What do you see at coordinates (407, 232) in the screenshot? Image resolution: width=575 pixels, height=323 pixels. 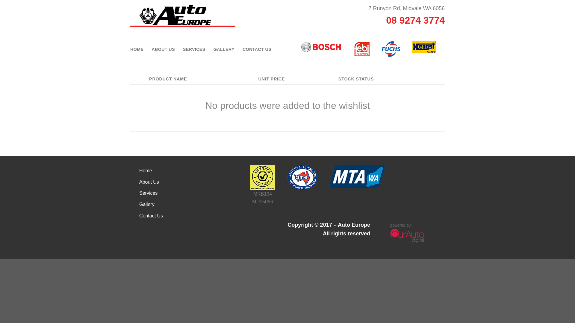 I see `img` at bounding box center [407, 232].